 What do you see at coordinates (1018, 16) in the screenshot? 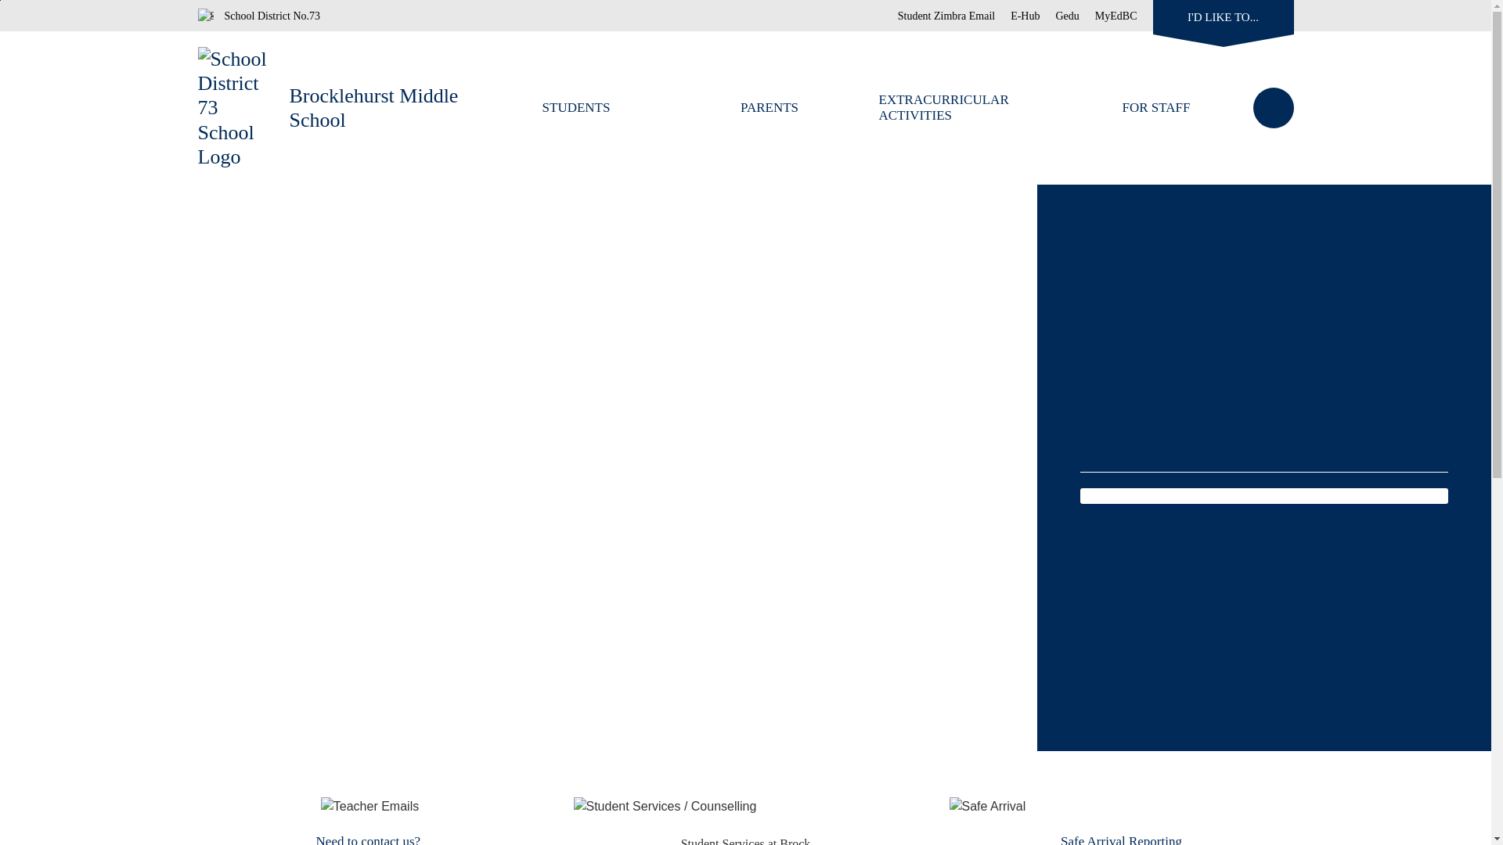
I see `E-Hub` at bounding box center [1018, 16].